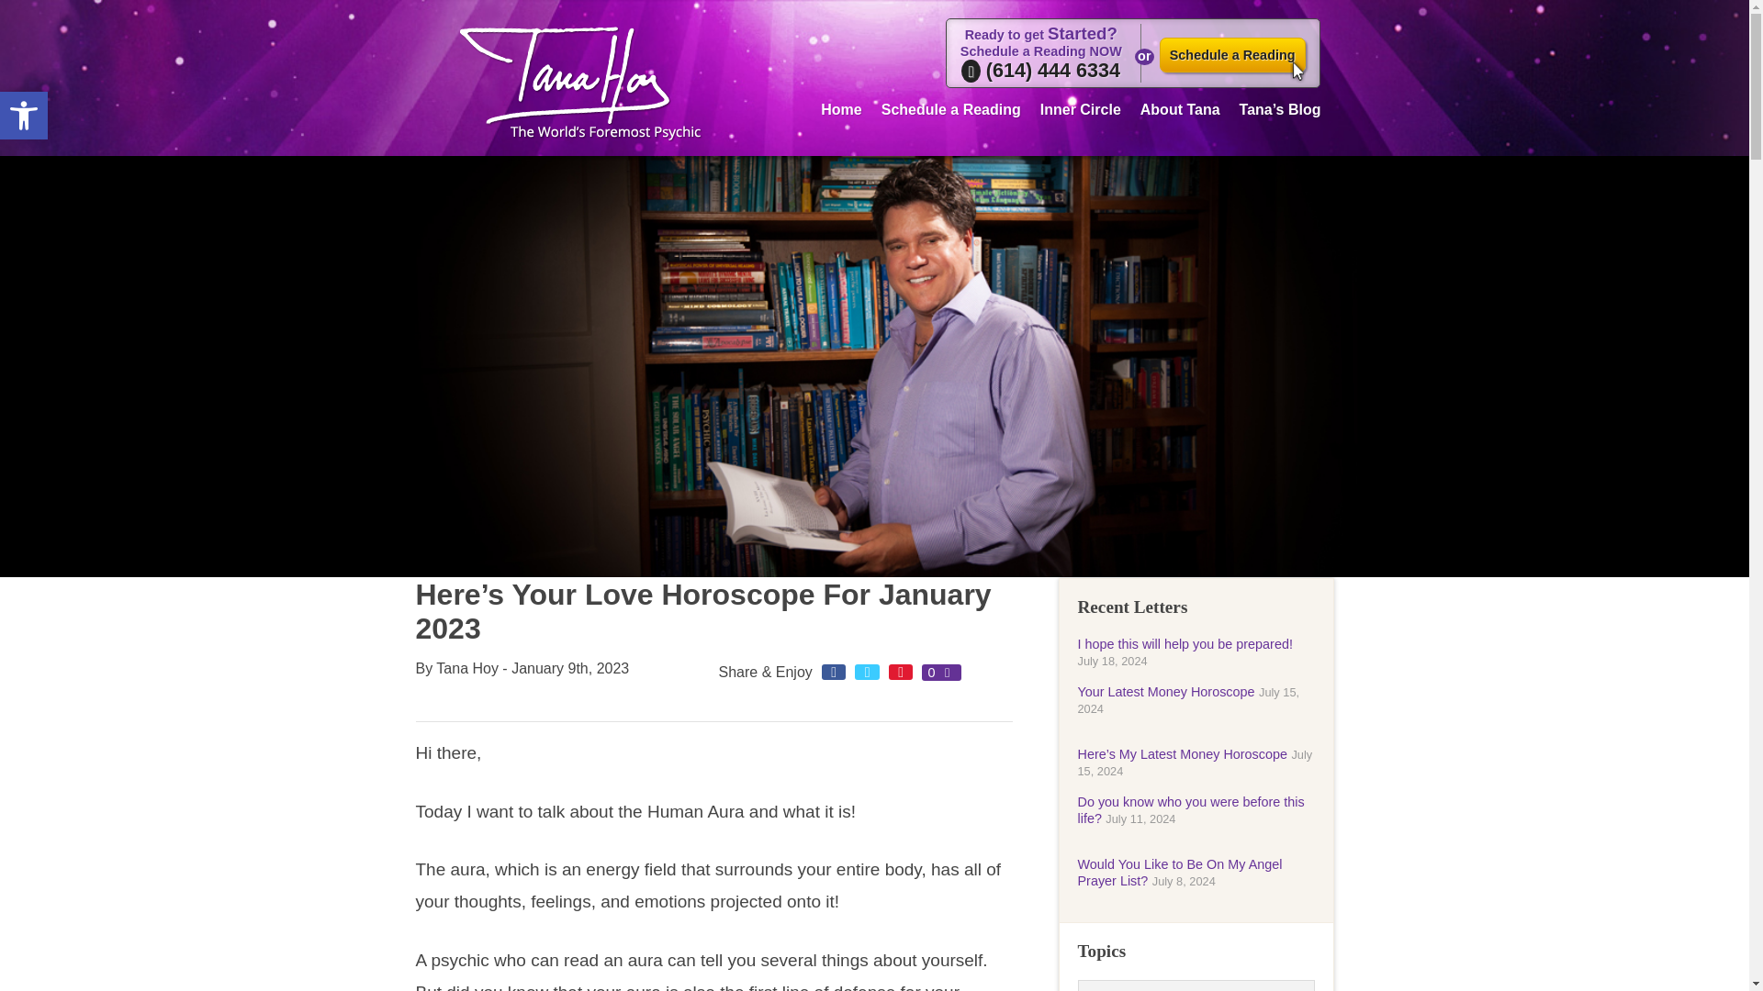 The image size is (1763, 991). Describe the element at coordinates (1166, 692) in the screenshot. I see `Your Latest Money Horoscope` at that location.